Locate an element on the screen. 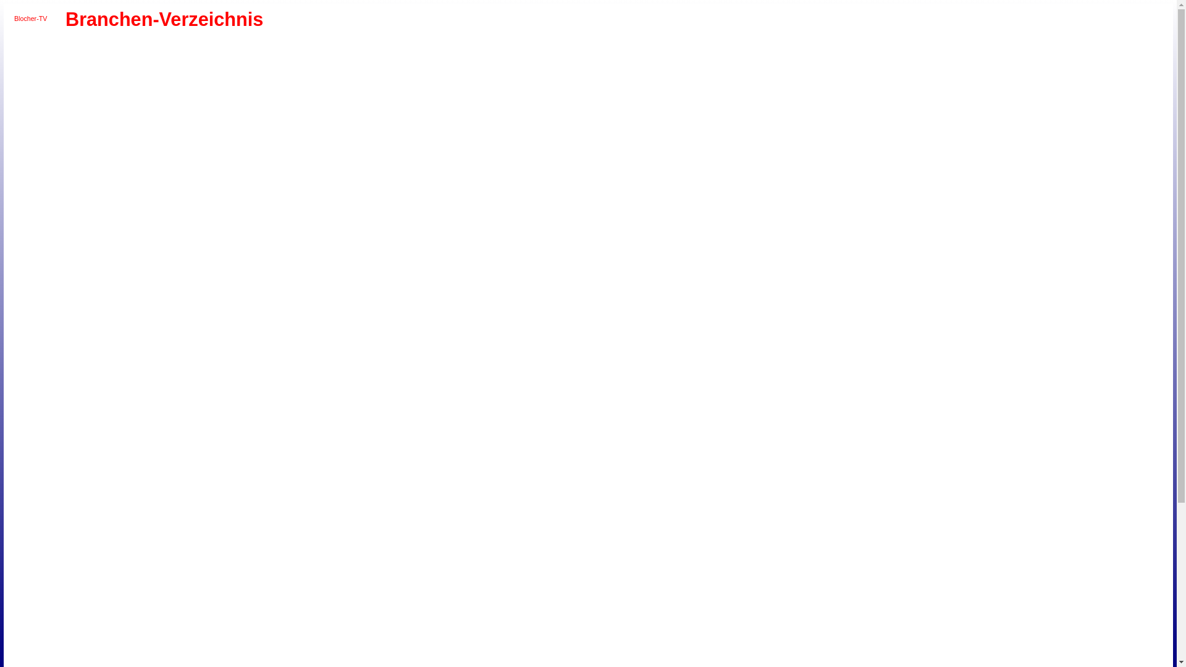 This screenshot has width=1186, height=667. Blockhaus  Niederried b. Kallnach Restaurant  is located at coordinates (101, 490).